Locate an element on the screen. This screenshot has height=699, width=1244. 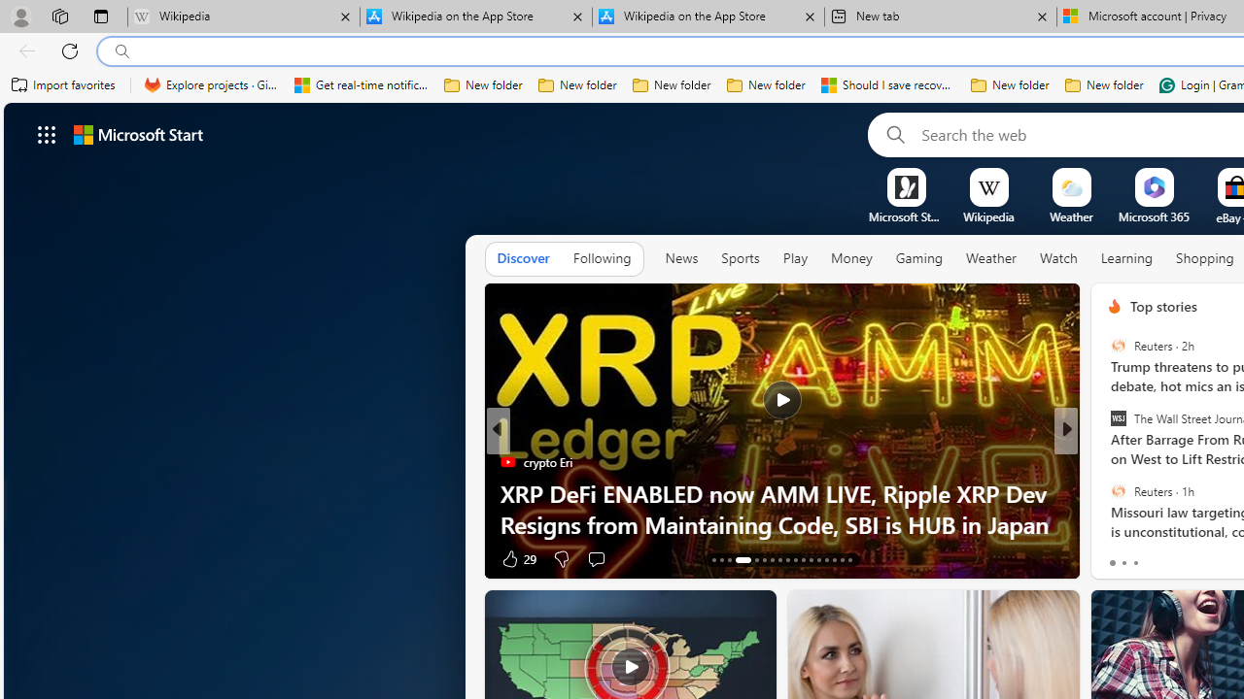
Top stories is located at coordinates (1162, 306).